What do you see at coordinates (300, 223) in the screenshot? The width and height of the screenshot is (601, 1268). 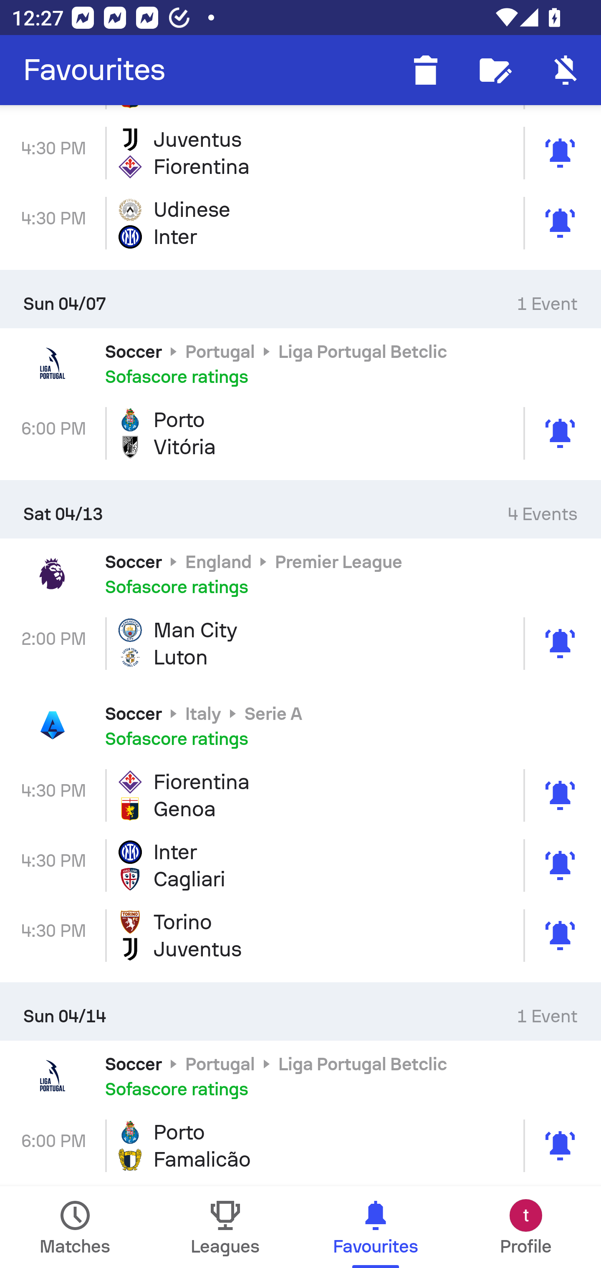 I see `4:30 PM Udinese Inter` at bounding box center [300, 223].